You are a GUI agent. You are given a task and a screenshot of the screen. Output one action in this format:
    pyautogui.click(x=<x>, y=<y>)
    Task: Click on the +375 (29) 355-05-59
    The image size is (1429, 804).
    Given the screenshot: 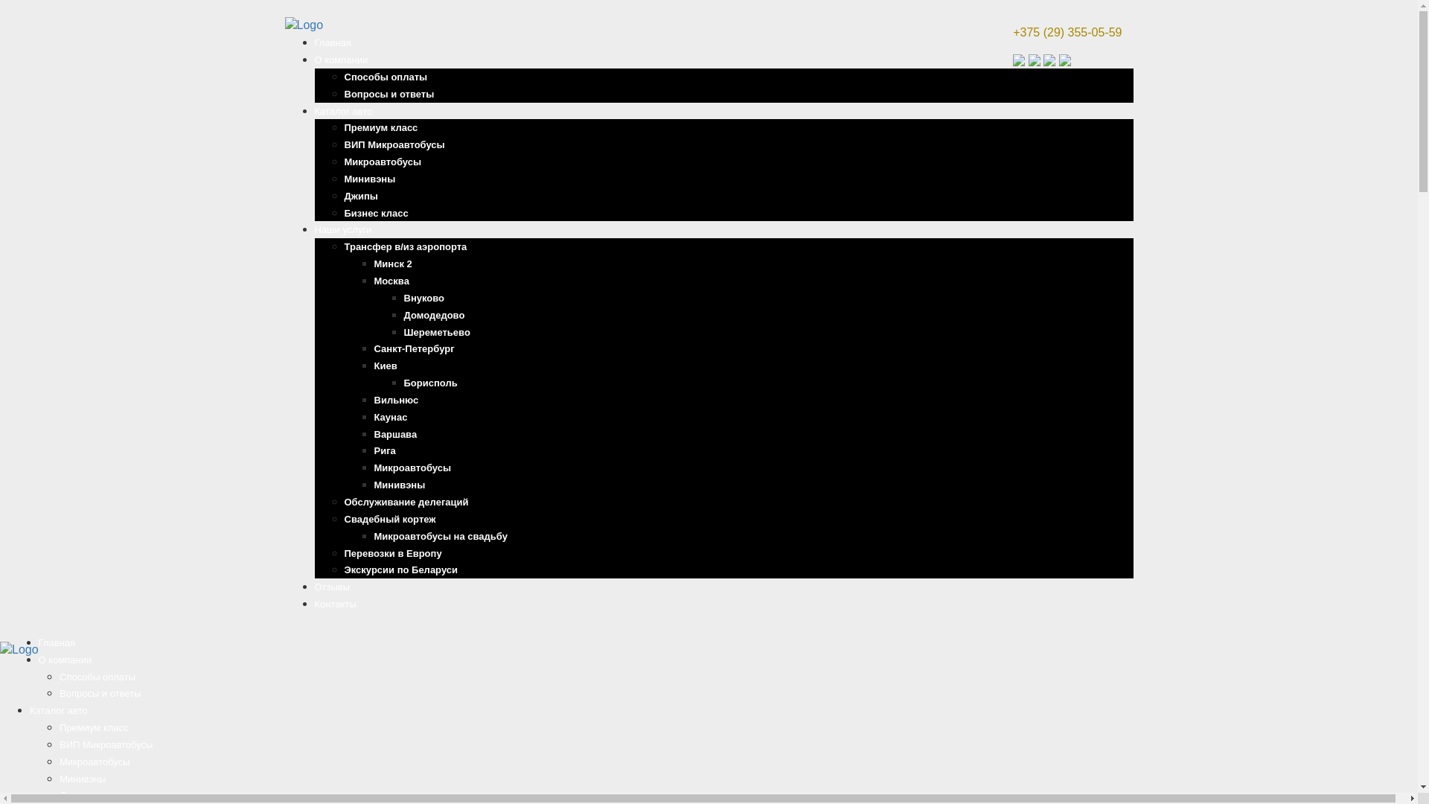 What is the action you would take?
    pyautogui.click(x=1073, y=33)
    